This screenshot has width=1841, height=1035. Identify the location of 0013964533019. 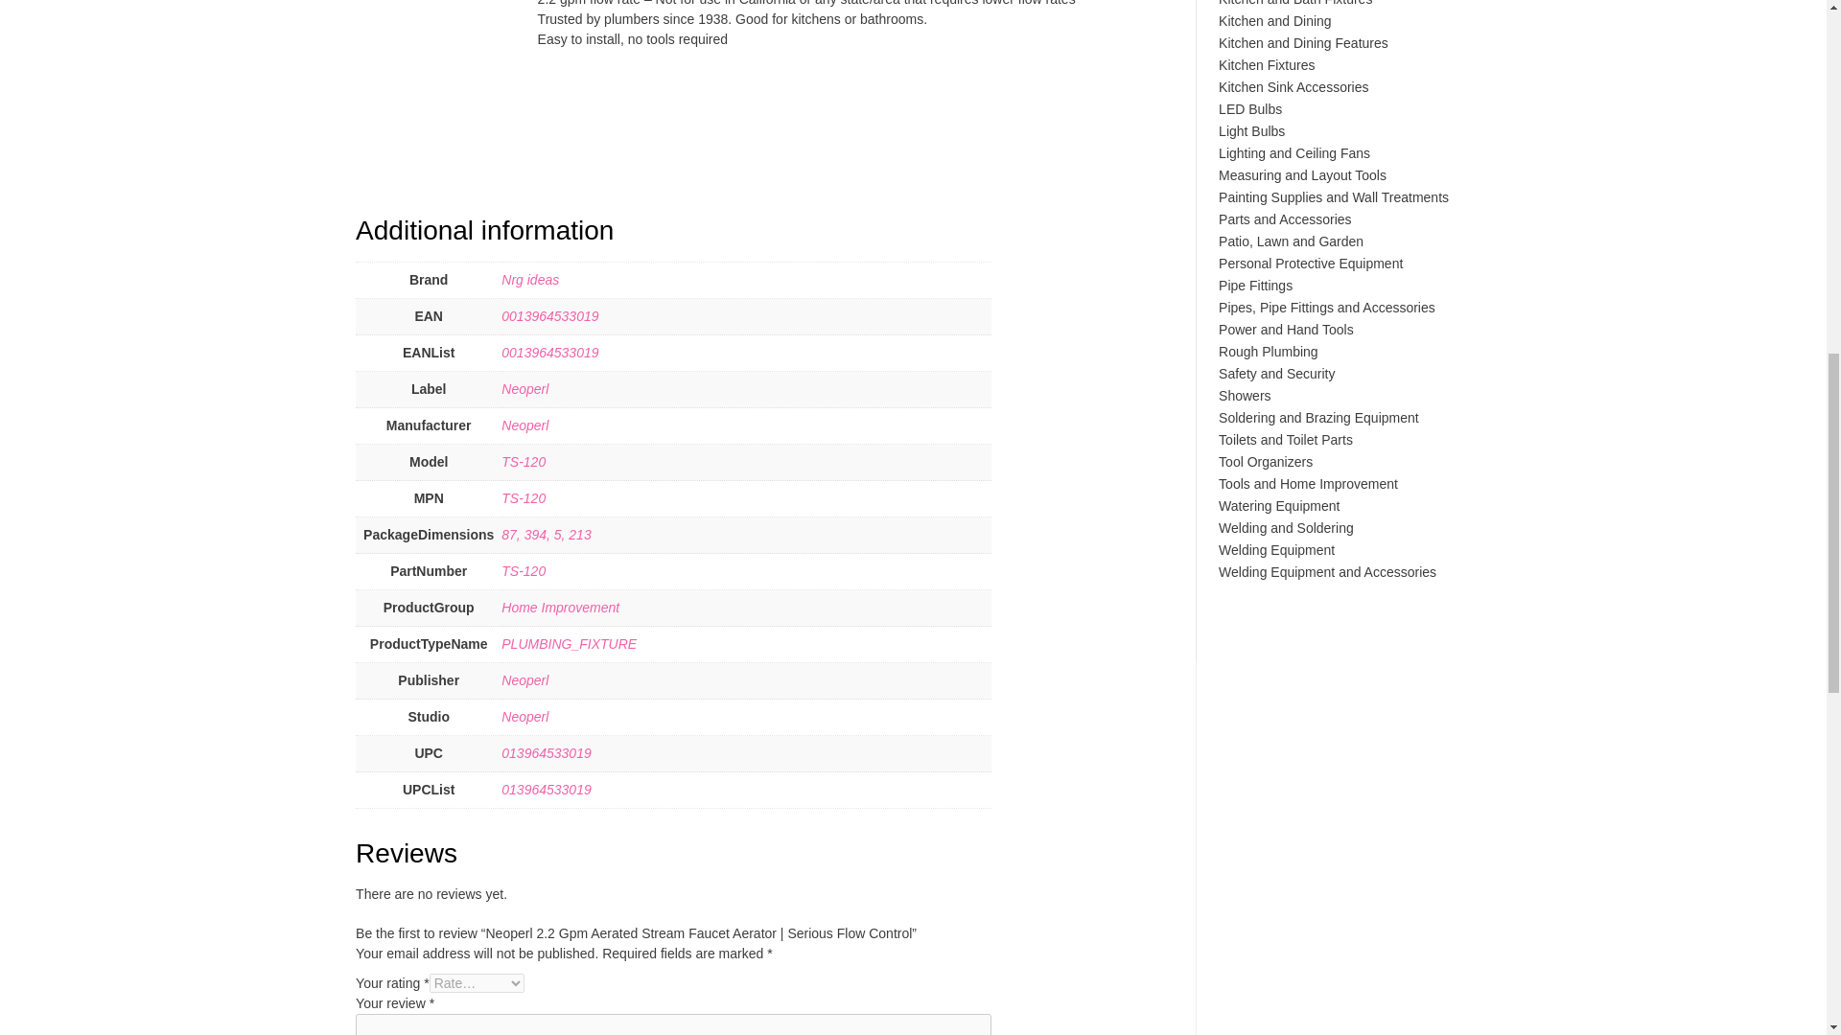
(549, 352).